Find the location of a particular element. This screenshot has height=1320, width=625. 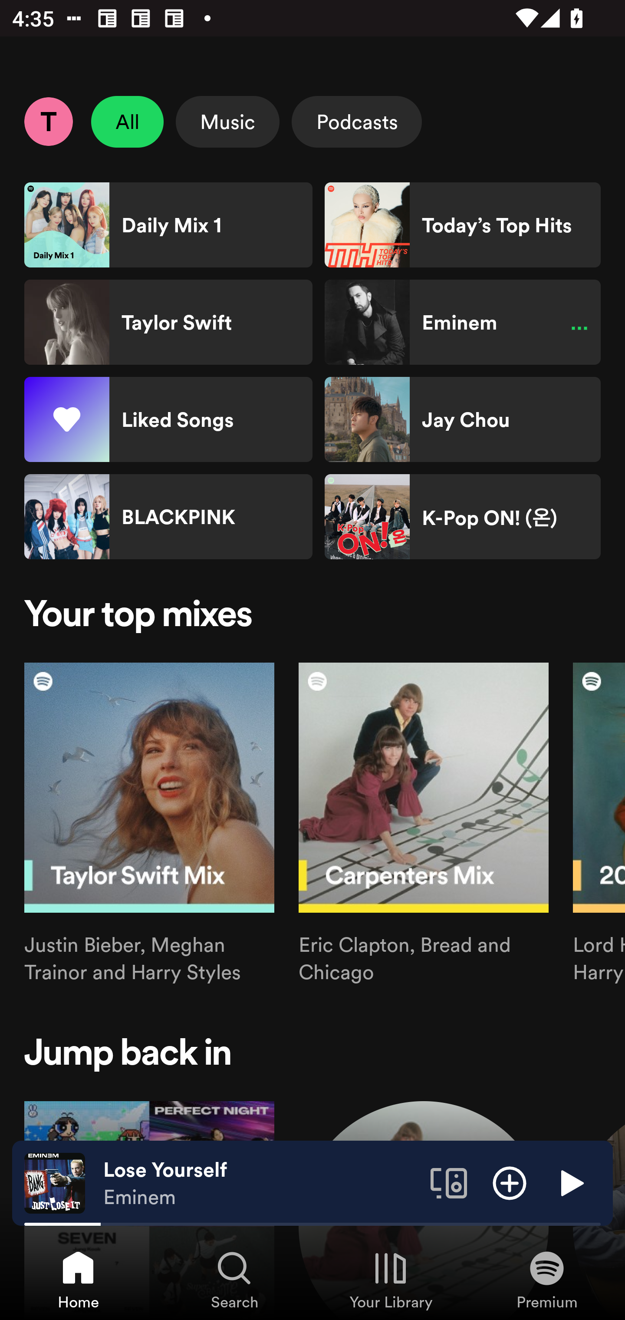

Premium, Tab 4 of 4 Premium Premium is located at coordinates (547, 1279).